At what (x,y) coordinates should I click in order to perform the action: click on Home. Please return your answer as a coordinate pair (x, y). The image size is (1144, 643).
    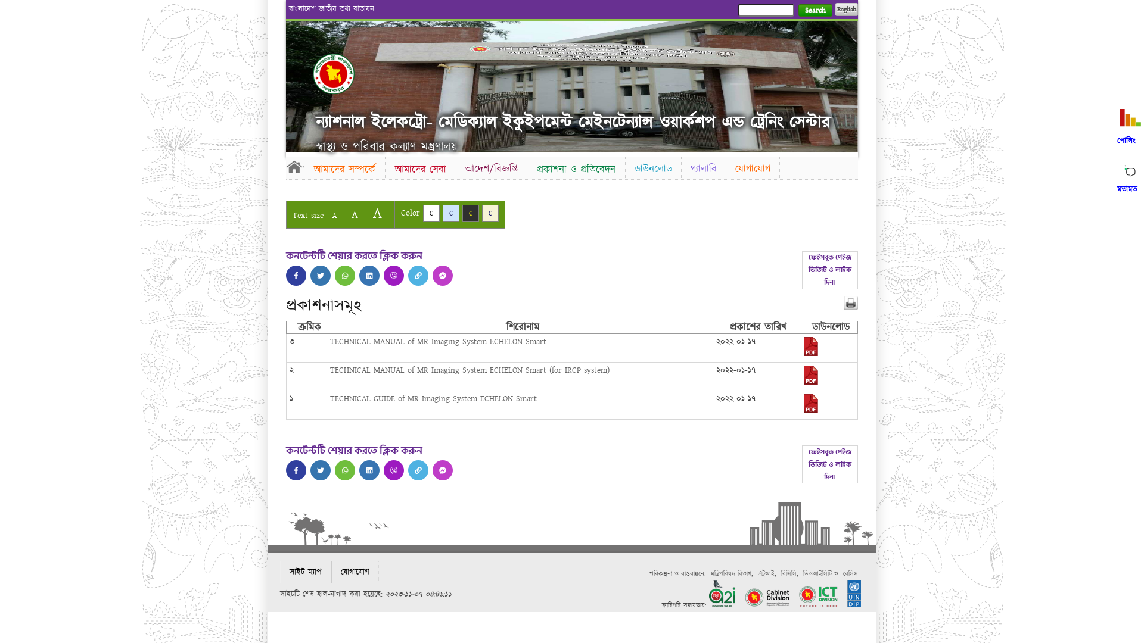
    Looking at the image, I should click on (334, 74).